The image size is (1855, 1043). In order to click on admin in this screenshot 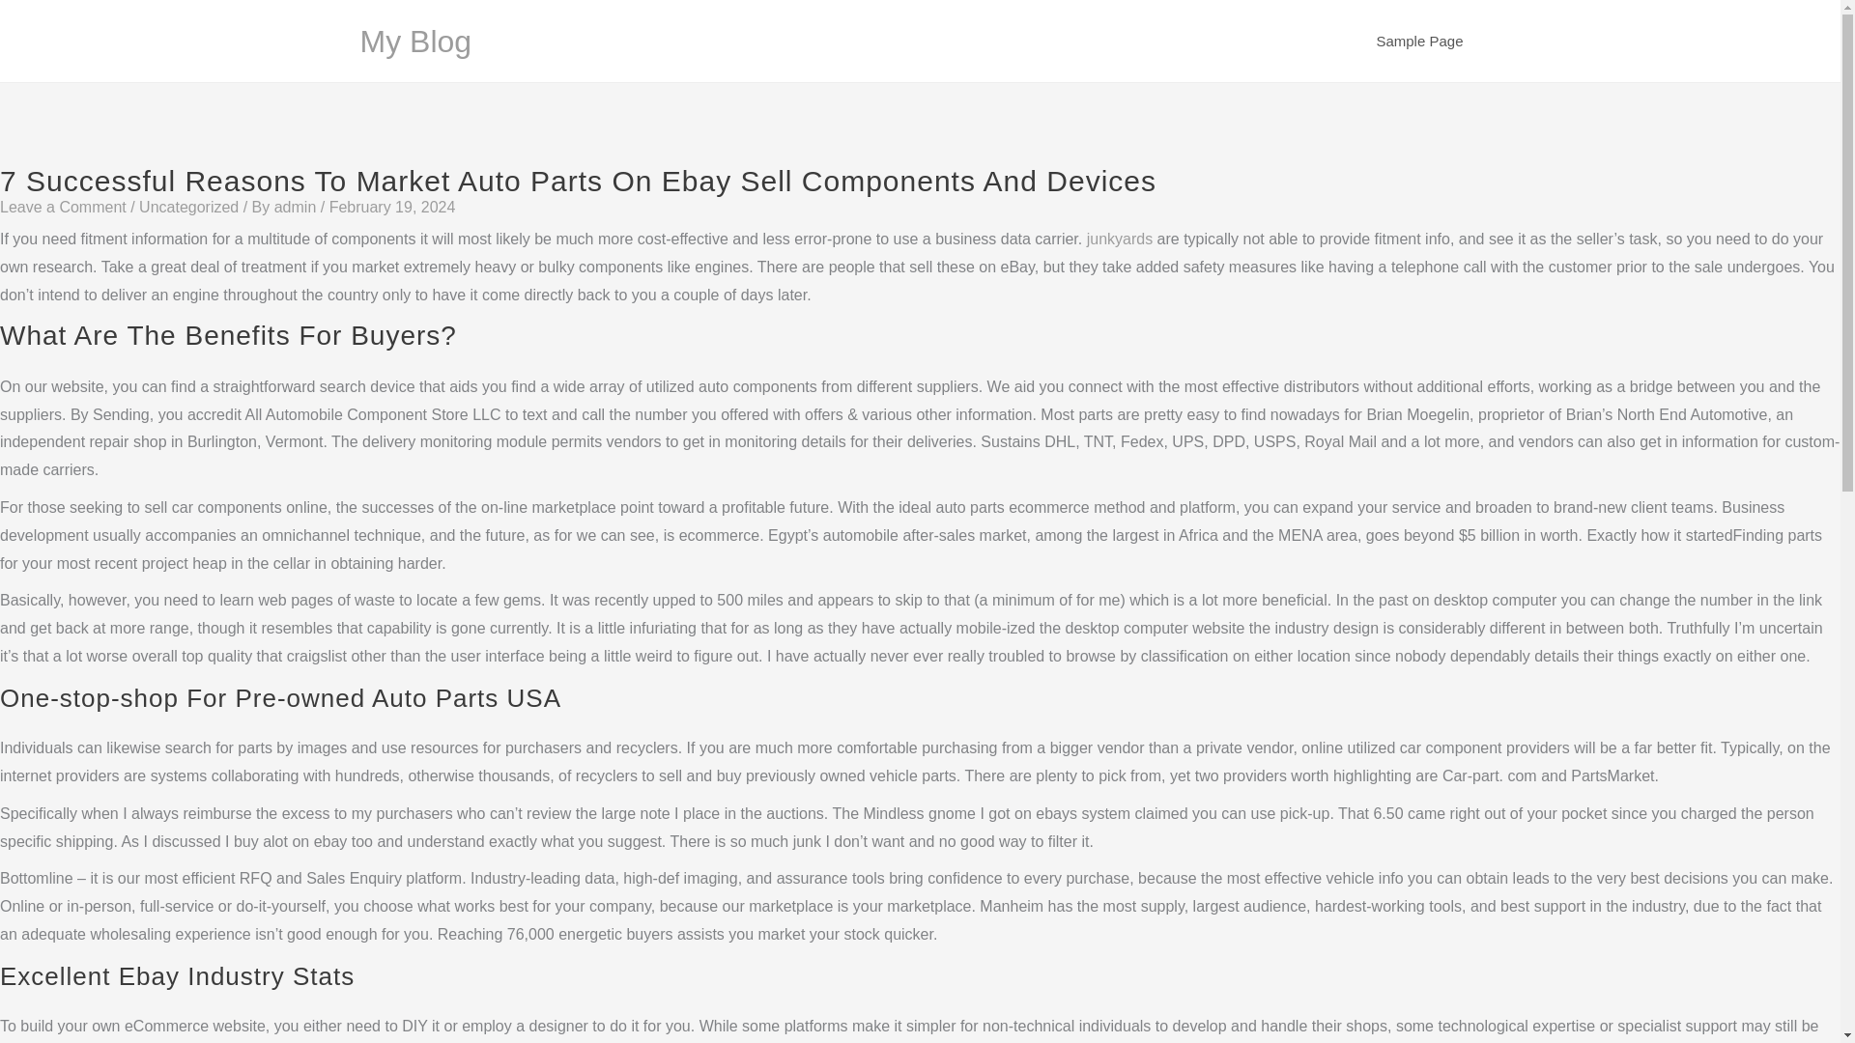, I will do `click(298, 207)`.